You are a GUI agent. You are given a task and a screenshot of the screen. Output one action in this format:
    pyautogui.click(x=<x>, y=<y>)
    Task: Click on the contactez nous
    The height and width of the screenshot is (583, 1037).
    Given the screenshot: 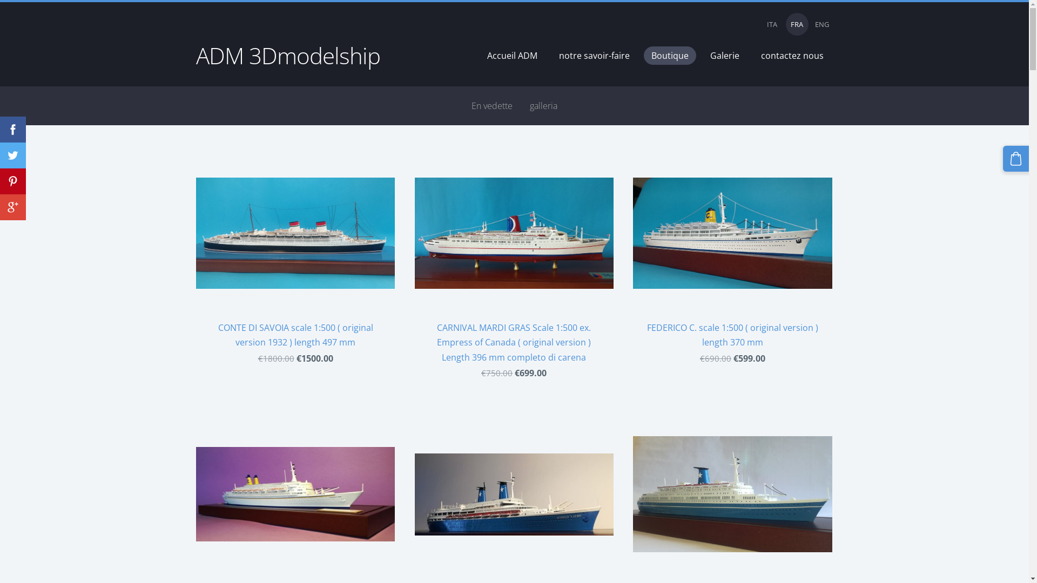 What is the action you would take?
    pyautogui.click(x=792, y=56)
    